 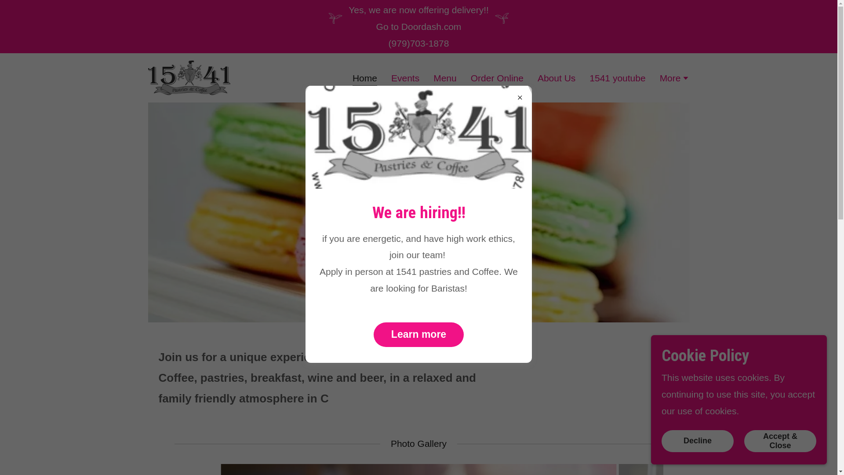 What do you see at coordinates (698, 441) in the screenshot?
I see `Decline` at bounding box center [698, 441].